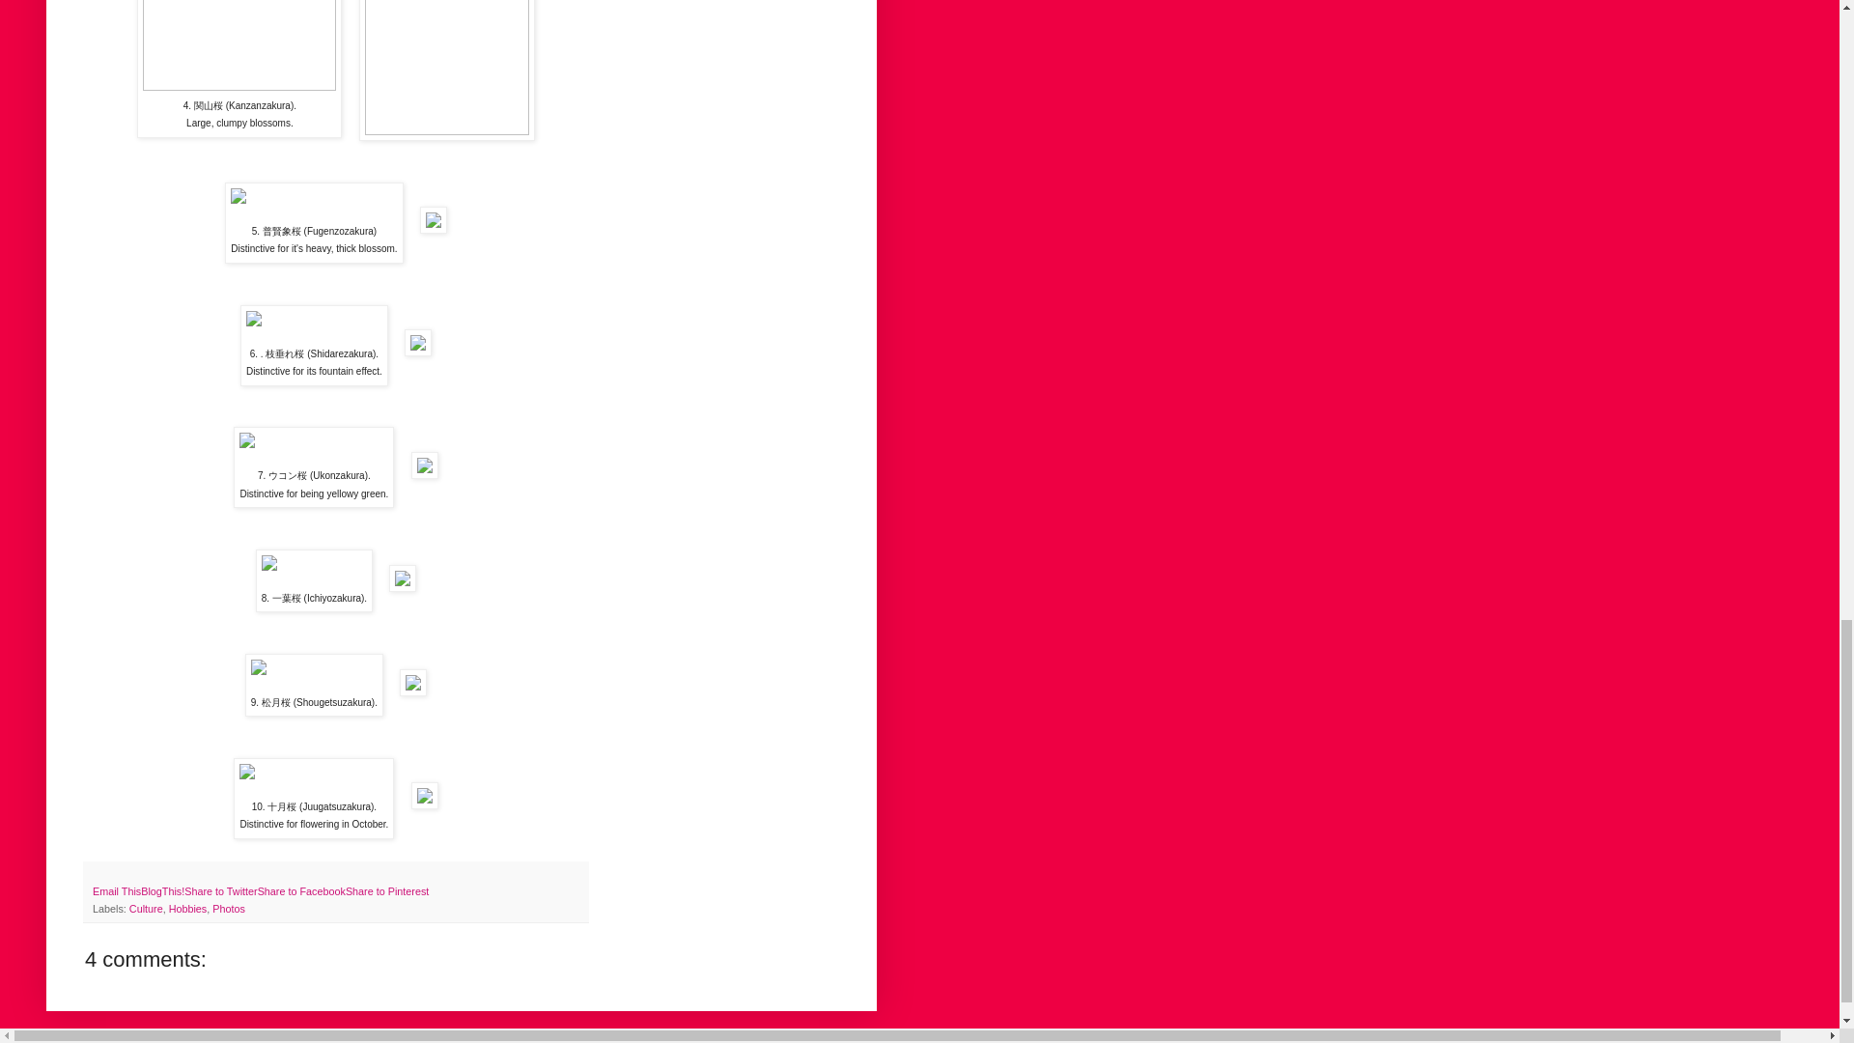 The width and height of the screenshot is (1854, 1043). Describe the element at coordinates (116, 890) in the screenshot. I see `Email This` at that location.